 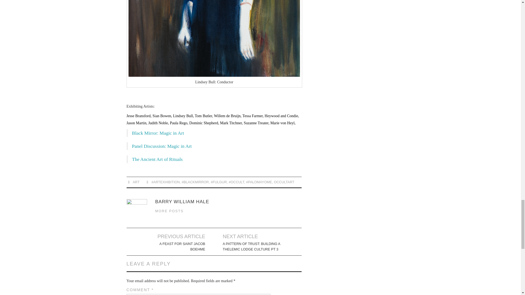 I want to click on ART, so click(x=136, y=182).